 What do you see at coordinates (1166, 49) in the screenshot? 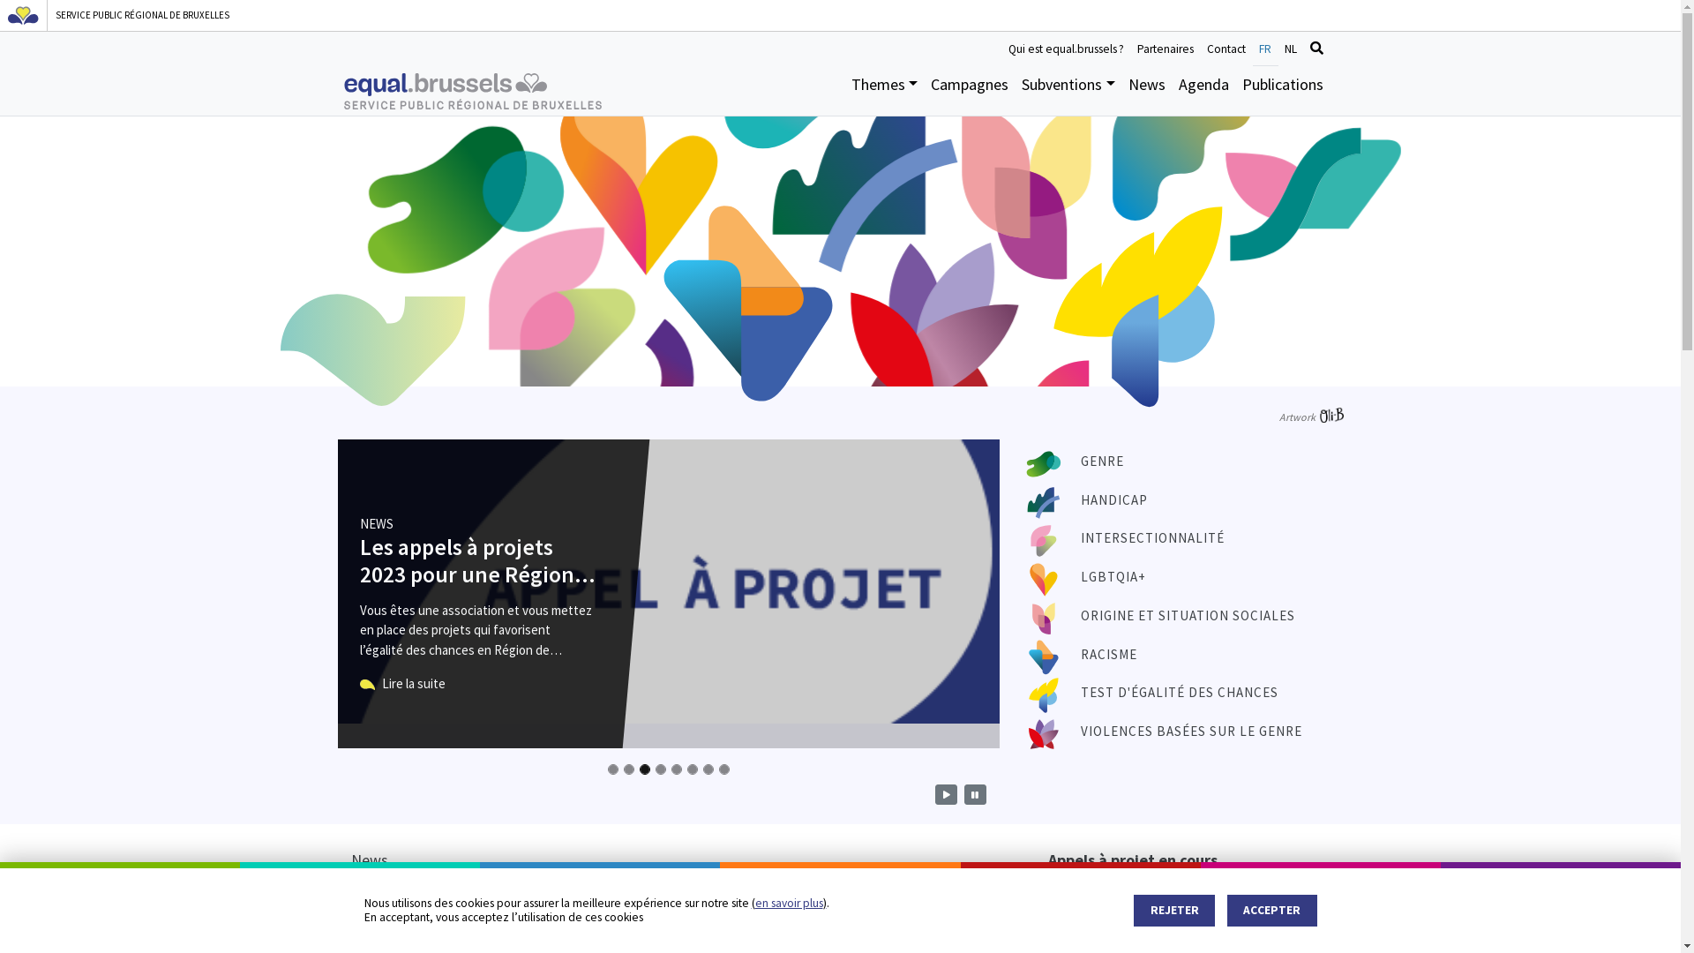
I see `Partenaires` at bounding box center [1166, 49].